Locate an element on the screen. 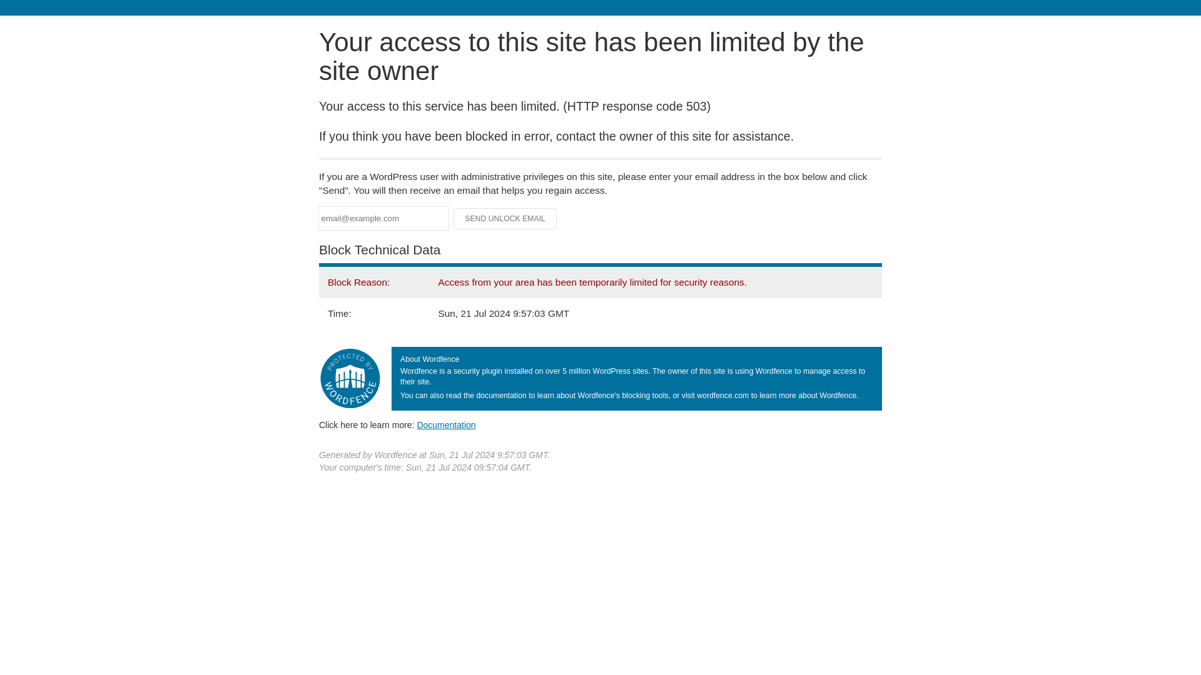  Documentation is located at coordinates (446, 424).